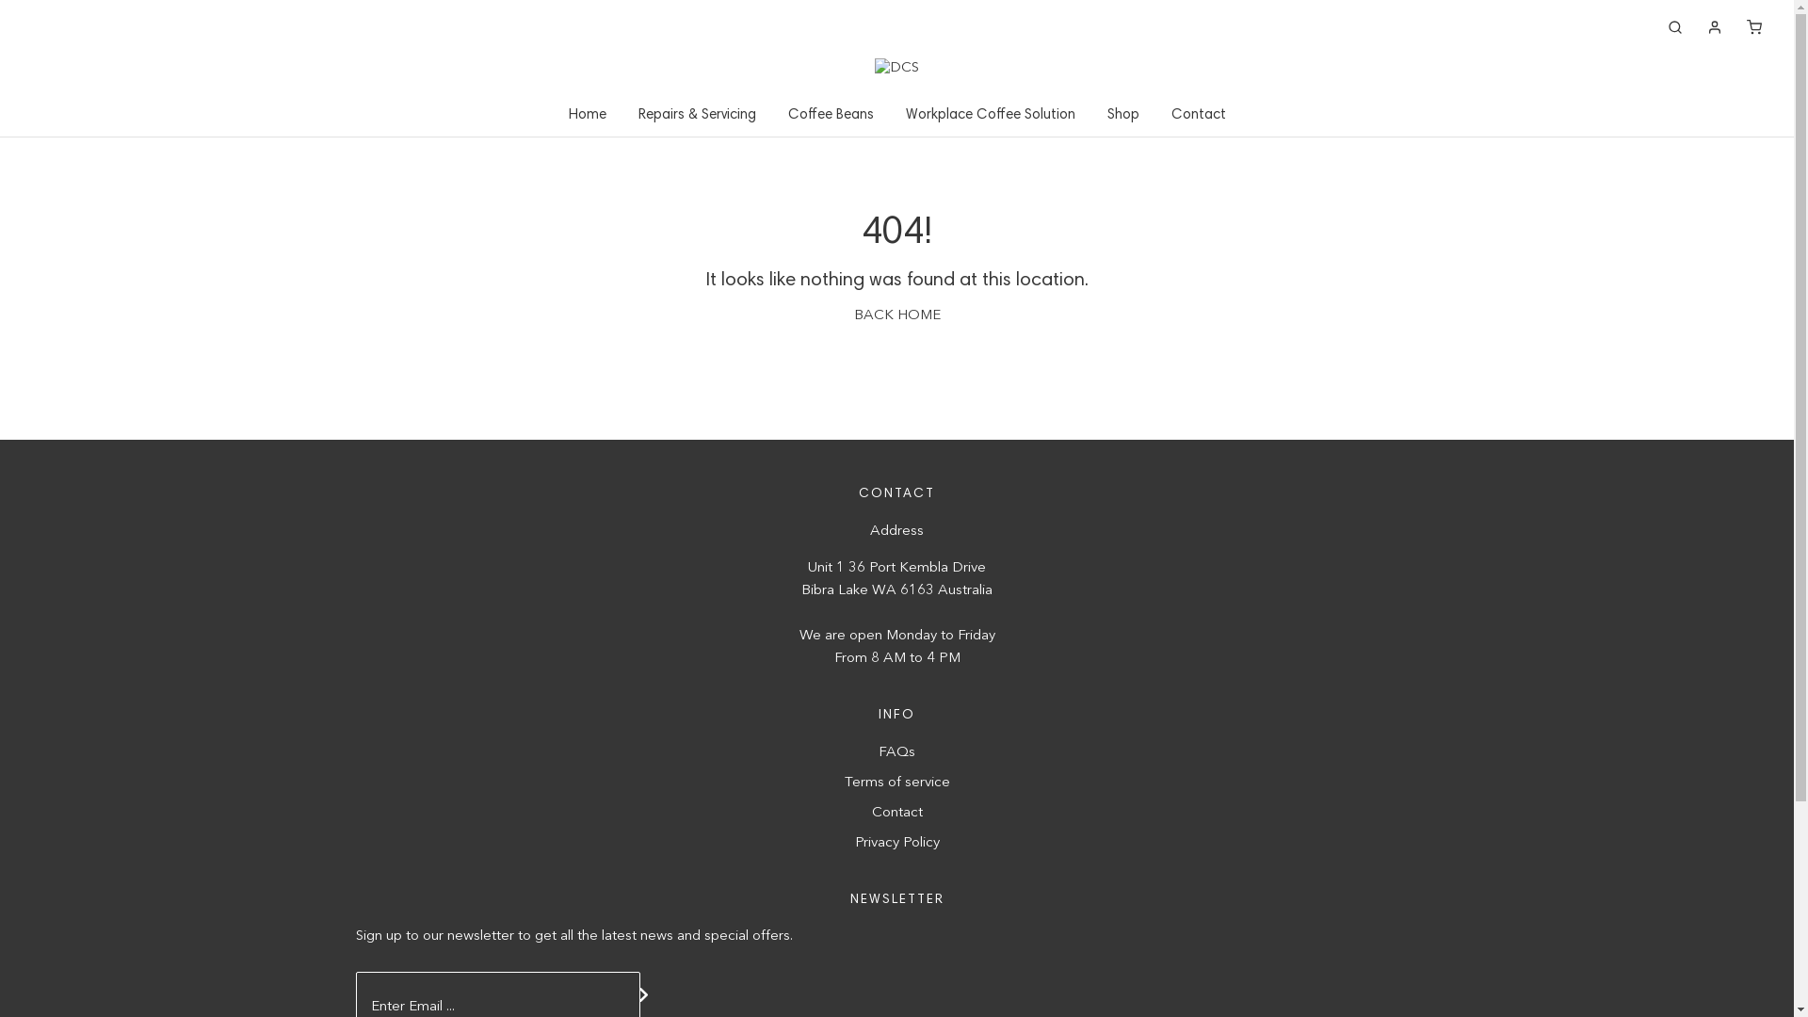  Describe the element at coordinates (588, 115) in the screenshot. I see `Home` at that location.